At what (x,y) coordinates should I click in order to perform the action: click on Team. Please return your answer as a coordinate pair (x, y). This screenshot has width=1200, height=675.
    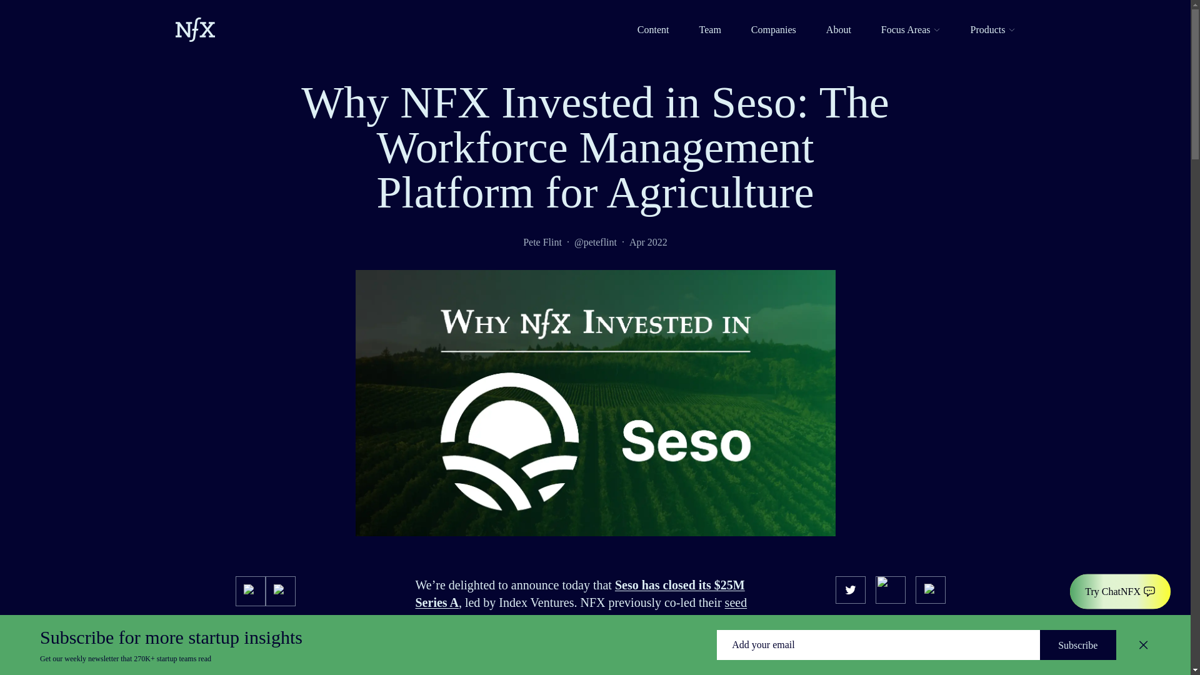
    Looking at the image, I should click on (710, 30).